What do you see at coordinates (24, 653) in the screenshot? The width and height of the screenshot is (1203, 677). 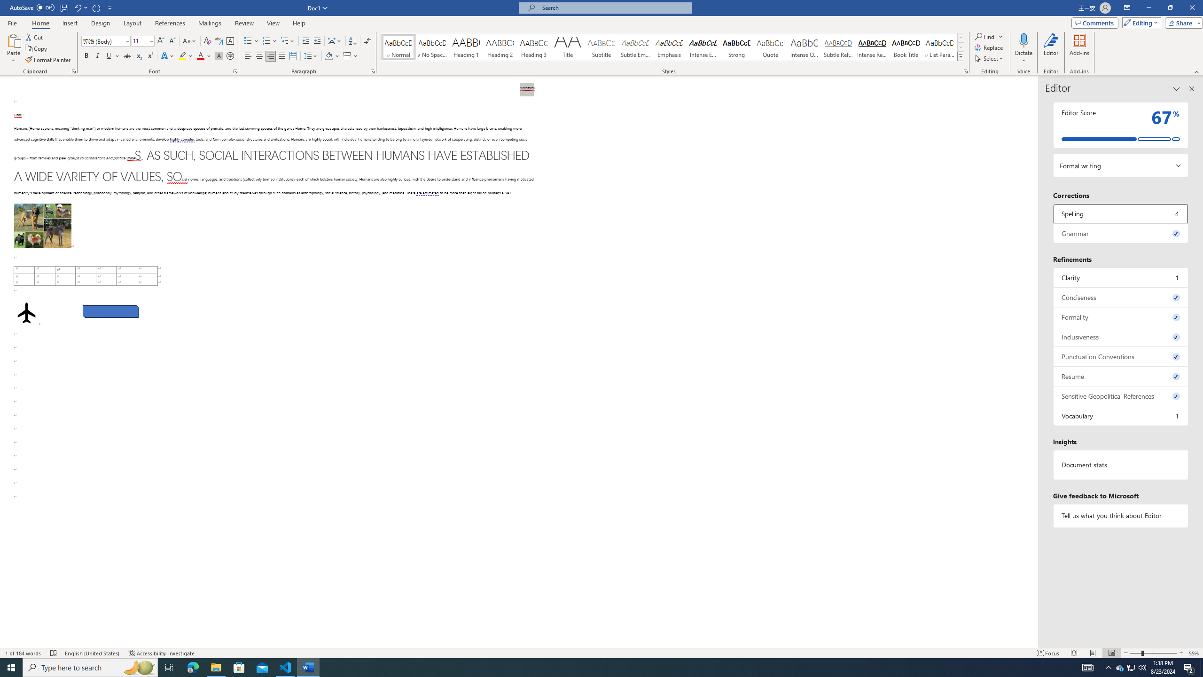 I see `Word Count 1 of 184 words` at bounding box center [24, 653].